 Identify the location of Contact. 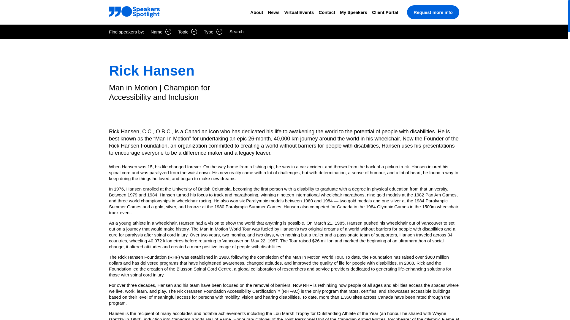
(327, 12).